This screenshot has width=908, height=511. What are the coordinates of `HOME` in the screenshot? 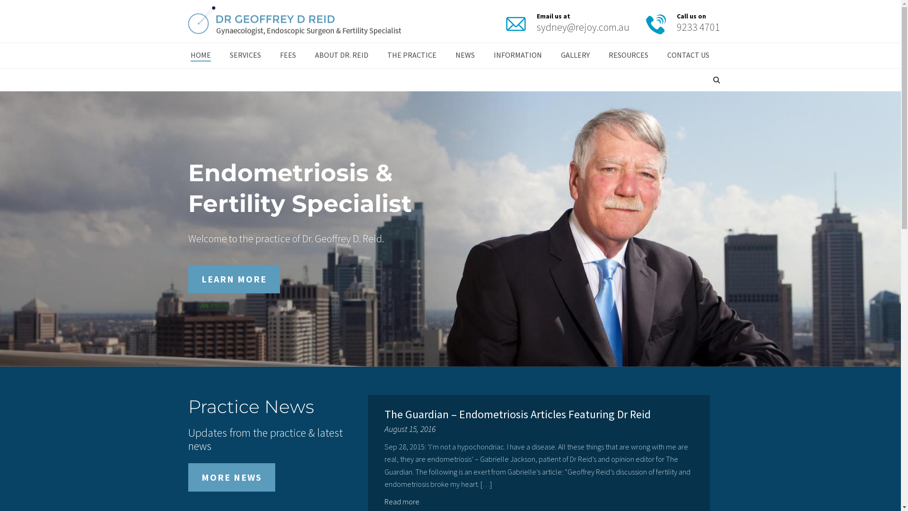 It's located at (201, 56).